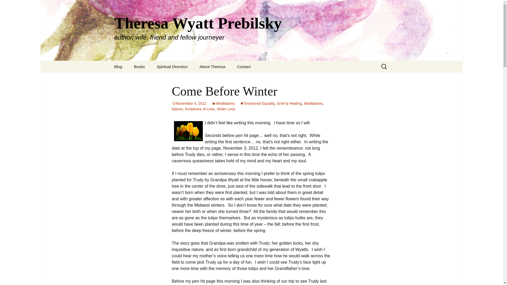  What do you see at coordinates (244, 66) in the screenshot?
I see `Contact` at bounding box center [244, 66].